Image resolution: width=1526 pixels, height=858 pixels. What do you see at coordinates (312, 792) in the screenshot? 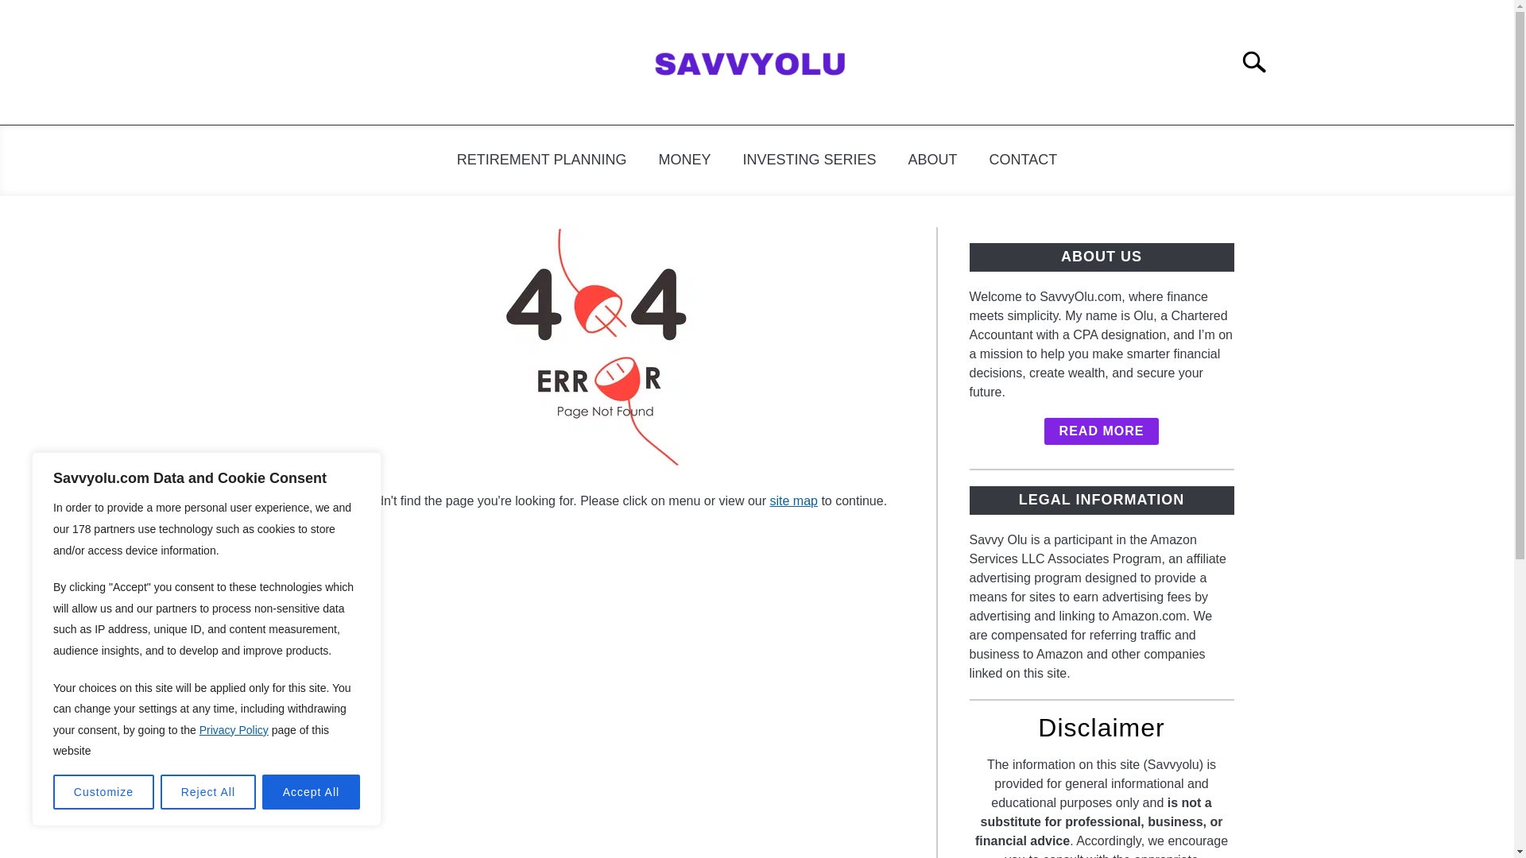
I see `Accept All` at bounding box center [312, 792].